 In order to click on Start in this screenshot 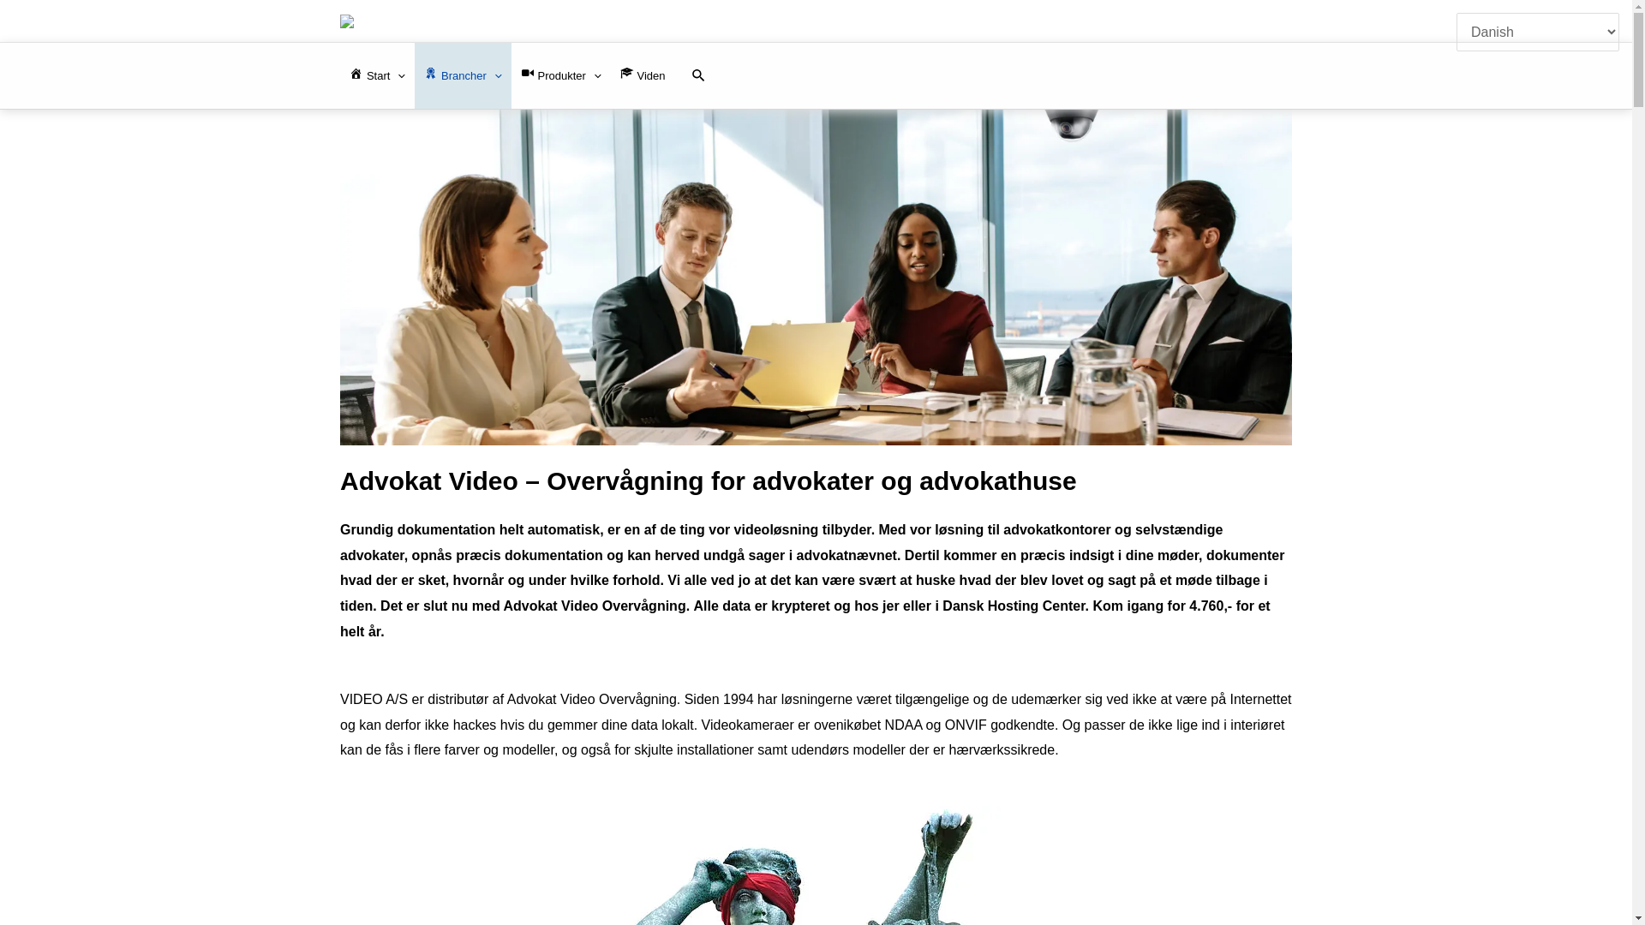, I will do `click(377, 75)`.